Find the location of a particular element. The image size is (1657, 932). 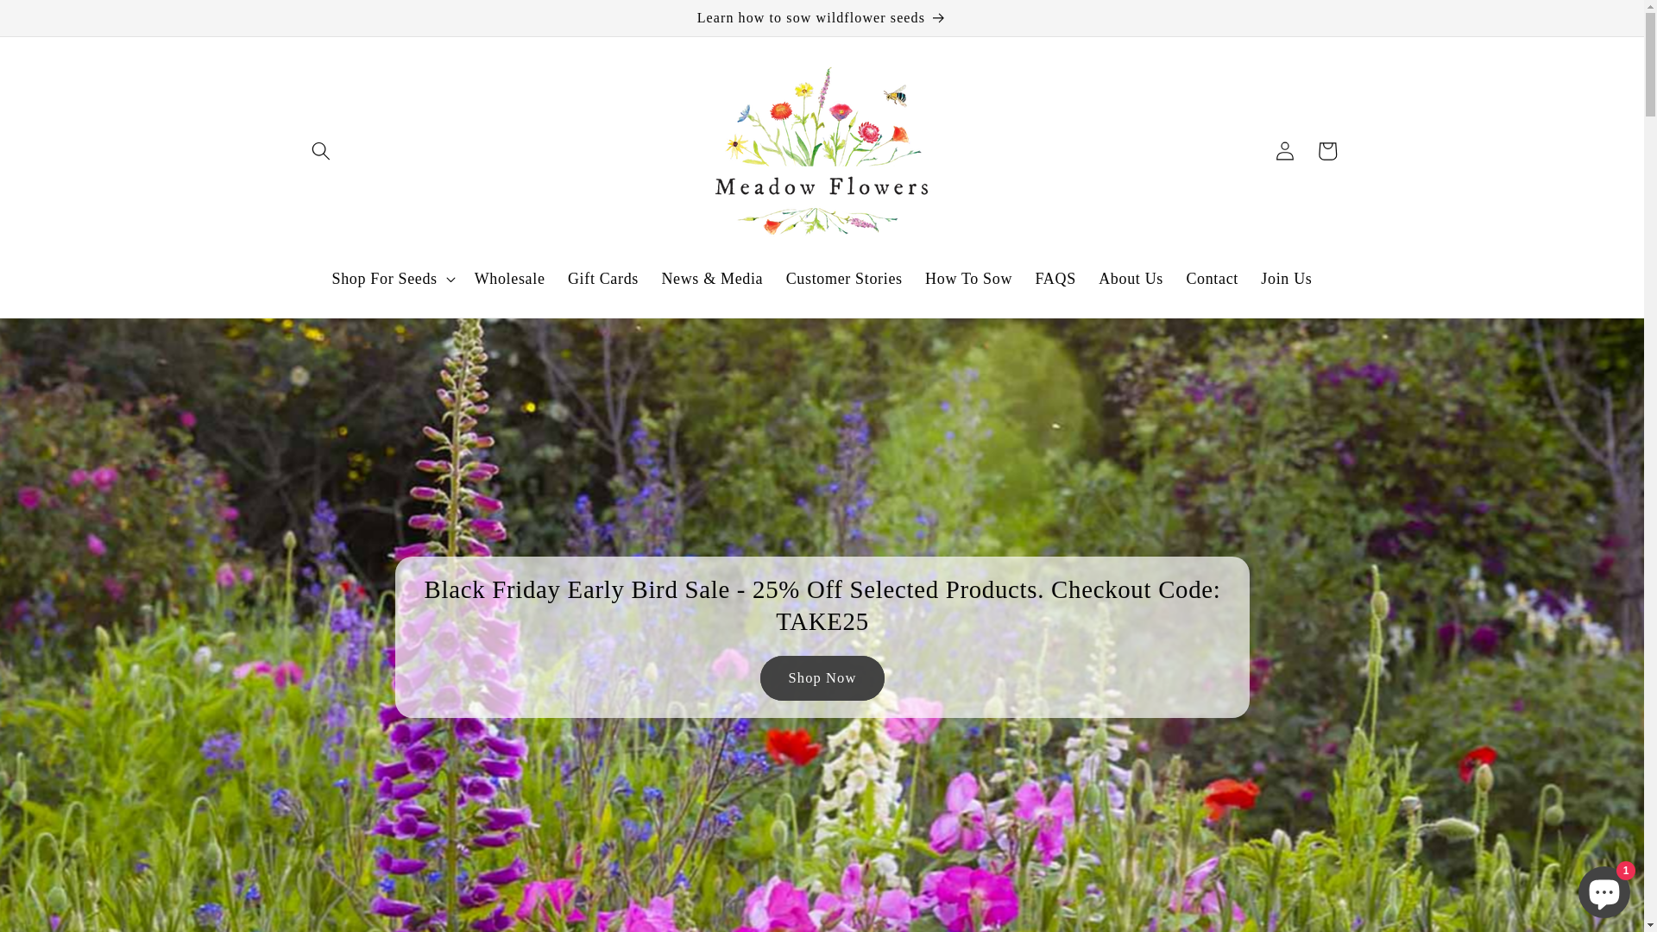

FAQS is located at coordinates (1055, 278).